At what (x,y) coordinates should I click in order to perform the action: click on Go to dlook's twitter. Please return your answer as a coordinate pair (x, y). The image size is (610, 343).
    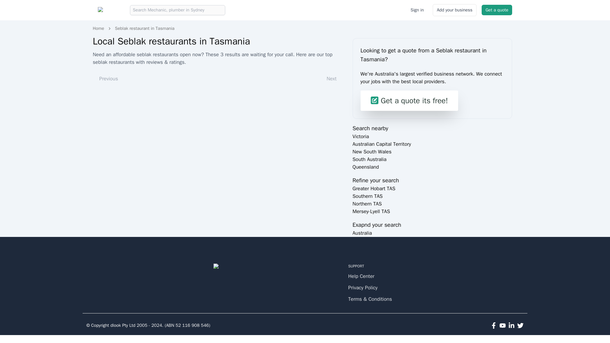
    Looking at the image, I should click on (520, 325).